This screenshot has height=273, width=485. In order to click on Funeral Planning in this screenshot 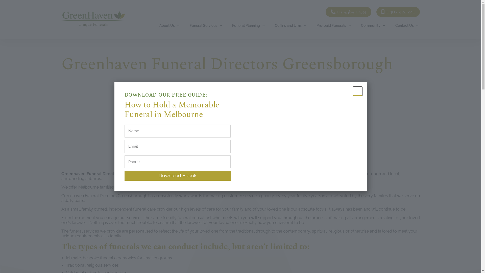, I will do `click(260, 12)`.